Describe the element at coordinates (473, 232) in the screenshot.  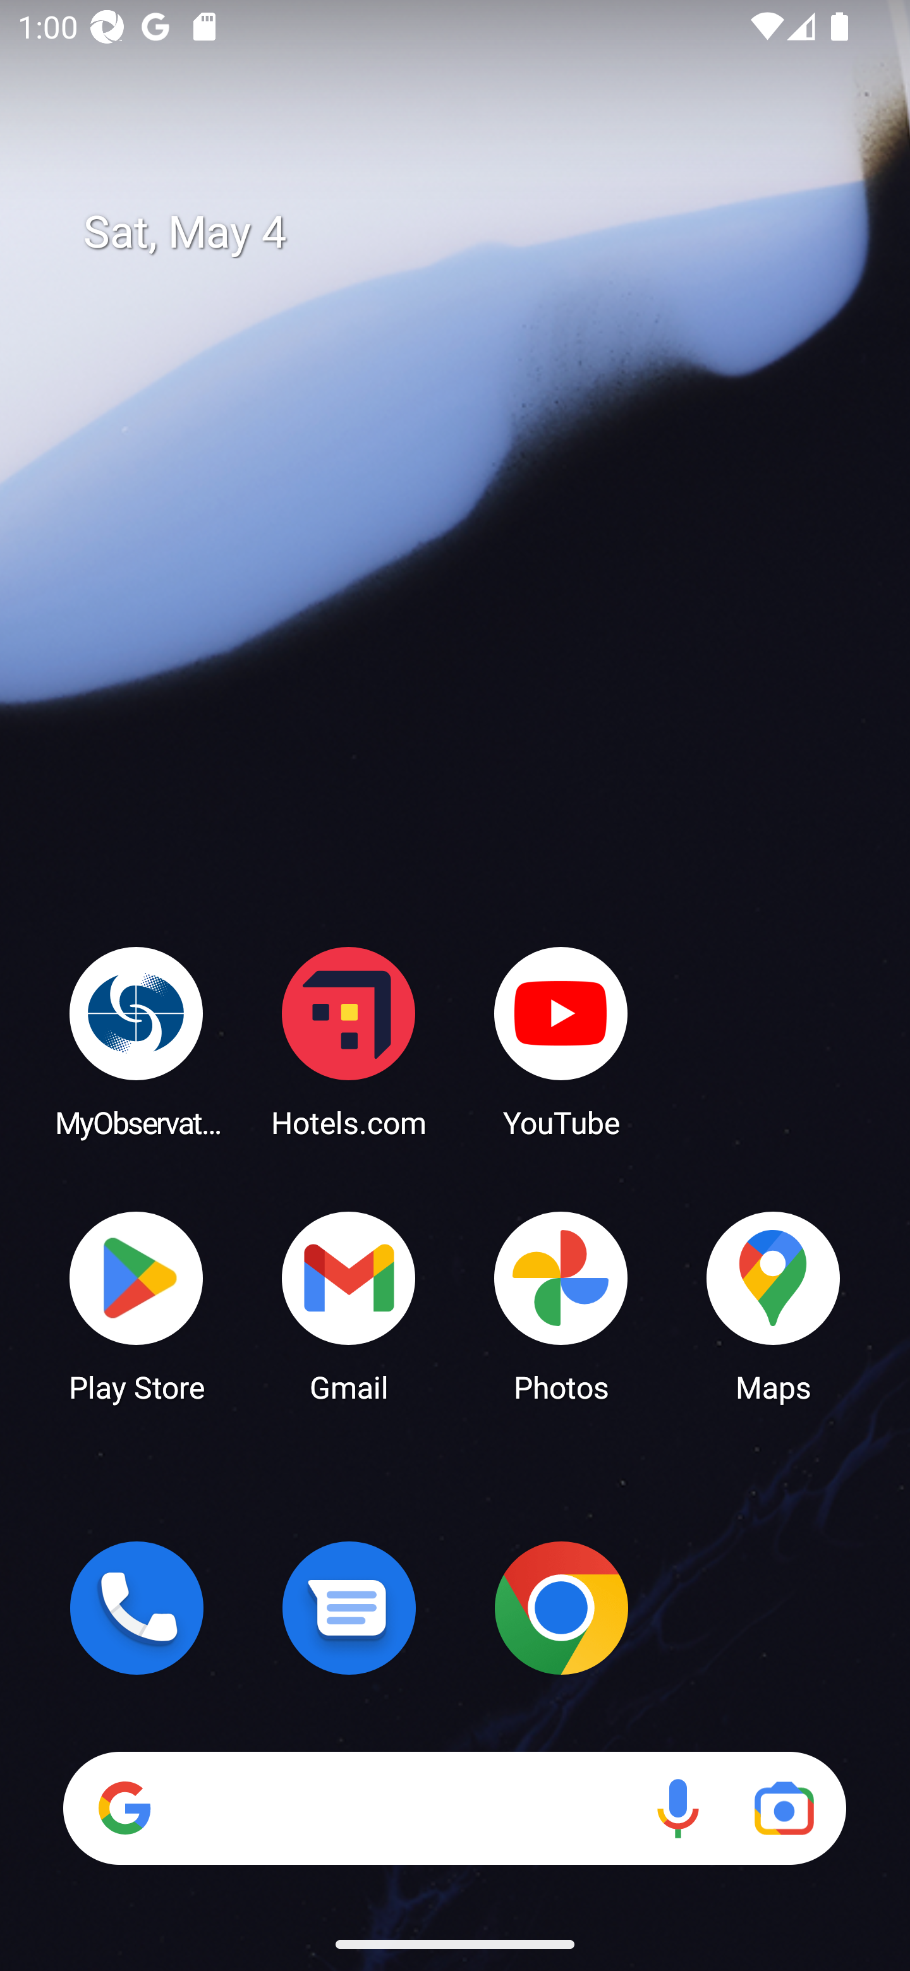
I see `Sat, May 4` at that location.